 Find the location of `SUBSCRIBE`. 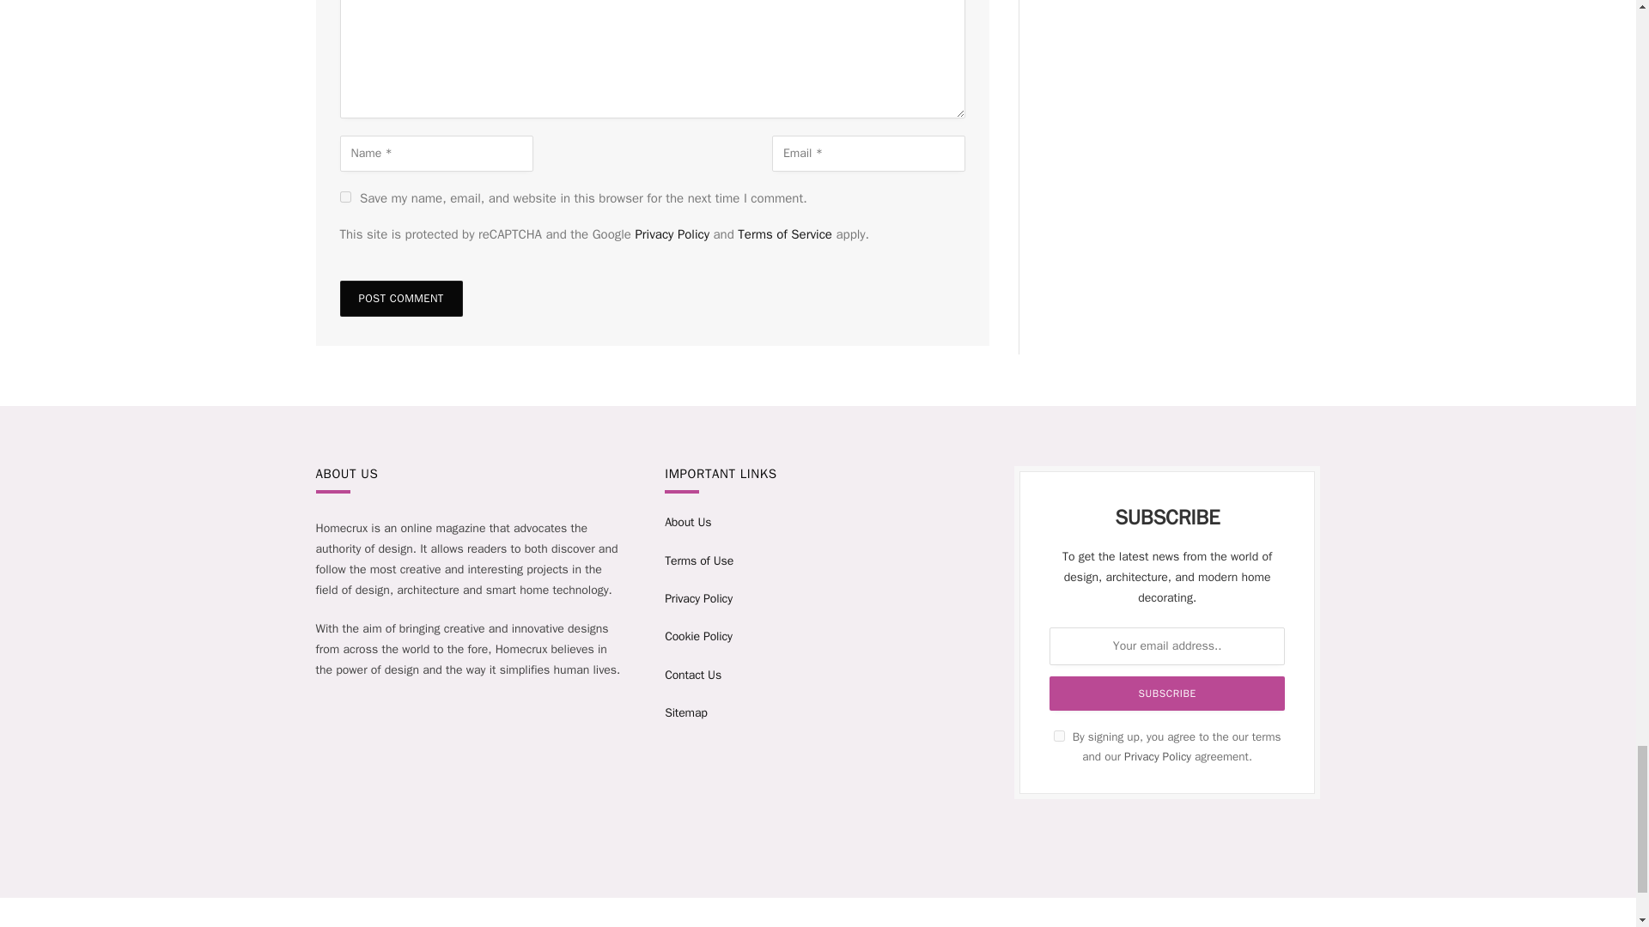

SUBSCRIBE is located at coordinates (1166, 694).